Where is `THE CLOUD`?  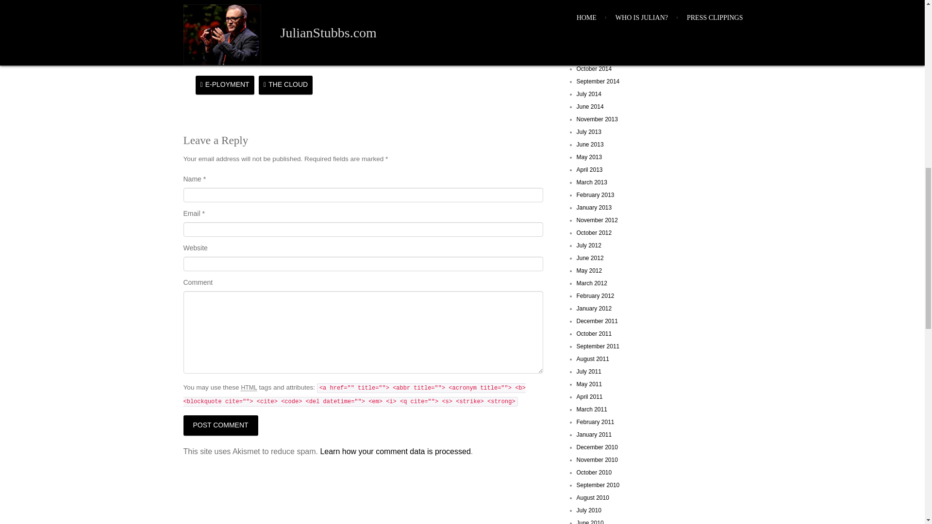
THE CLOUD is located at coordinates (285, 85).